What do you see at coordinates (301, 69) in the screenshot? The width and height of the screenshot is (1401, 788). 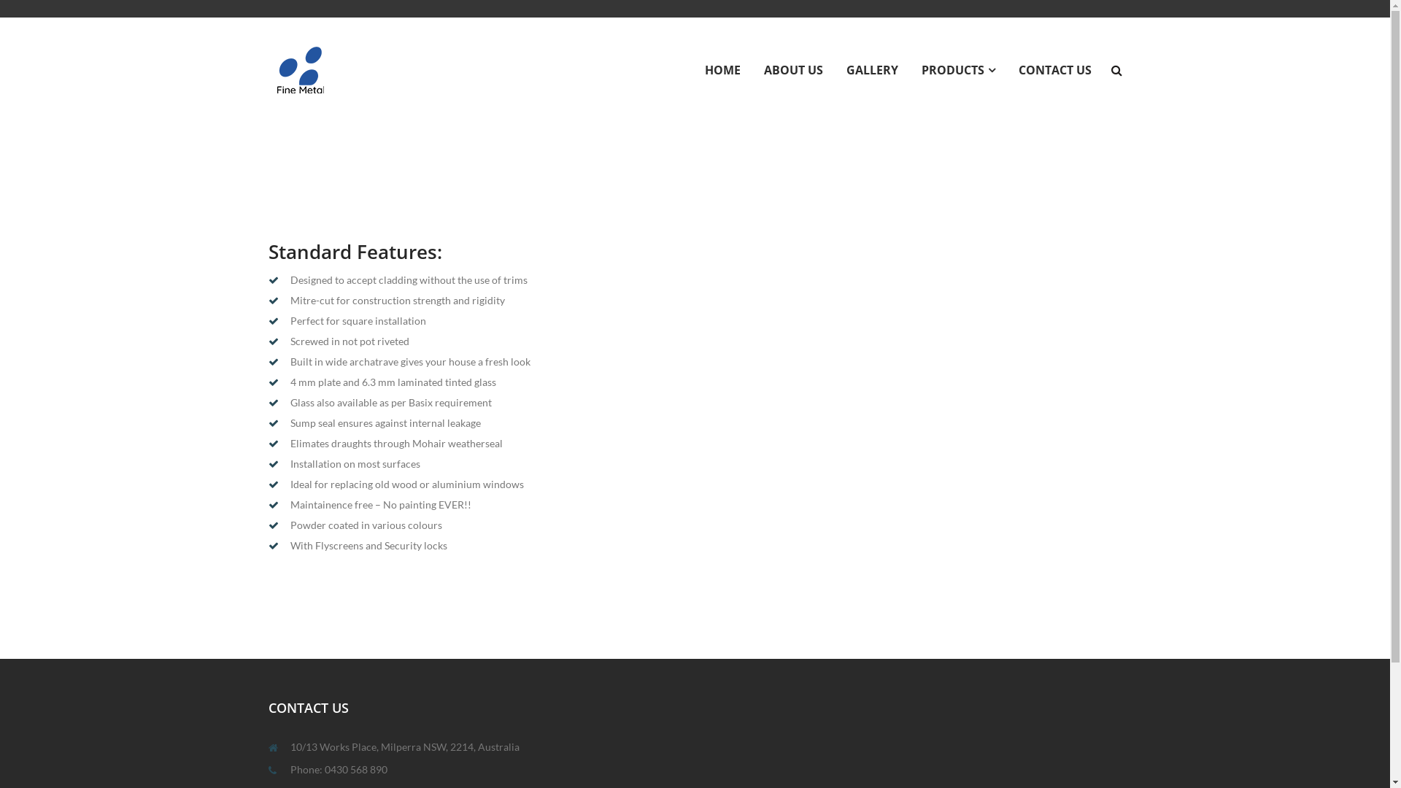 I see `Fine Metal Cladding` at bounding box center [301, 69].